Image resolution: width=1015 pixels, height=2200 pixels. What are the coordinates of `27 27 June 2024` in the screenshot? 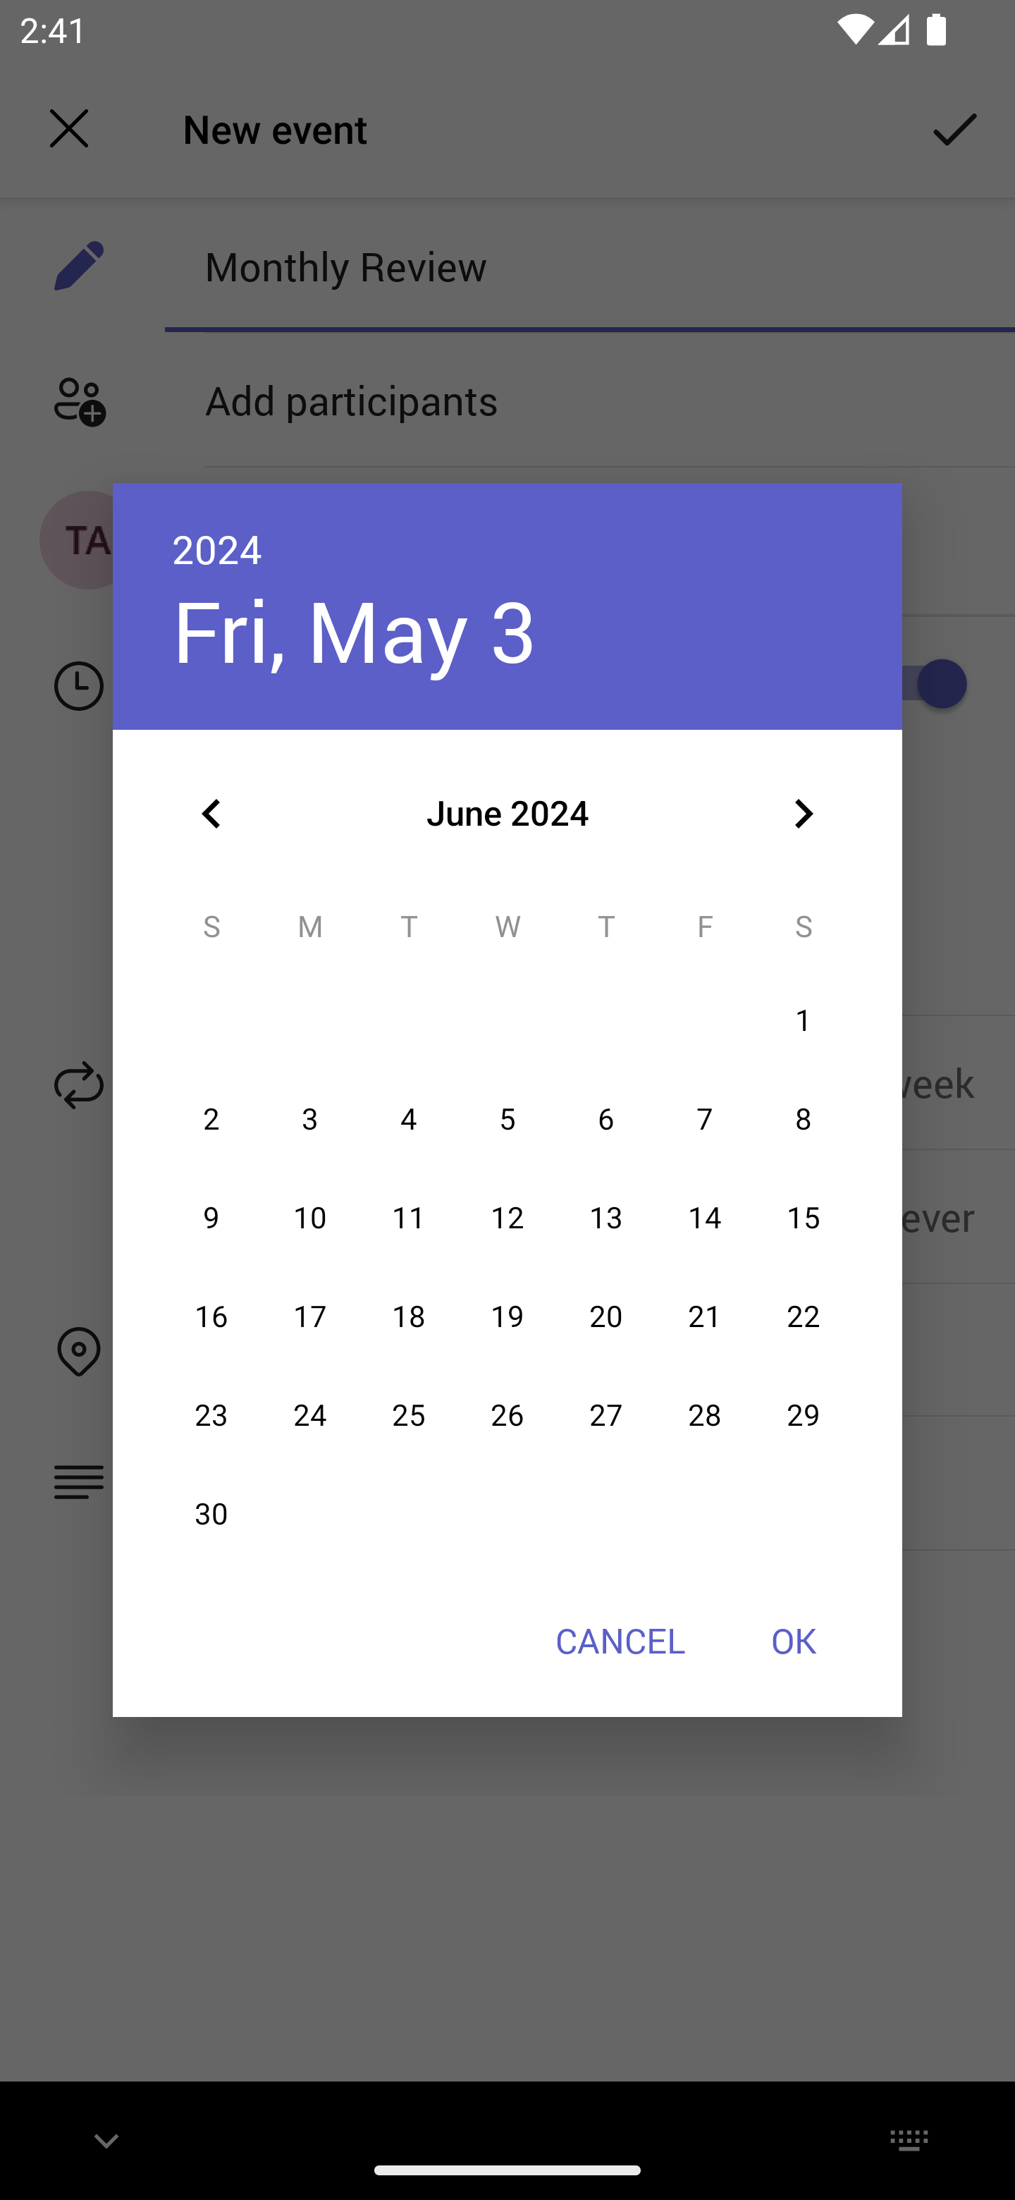 It's located at (606, 1415).